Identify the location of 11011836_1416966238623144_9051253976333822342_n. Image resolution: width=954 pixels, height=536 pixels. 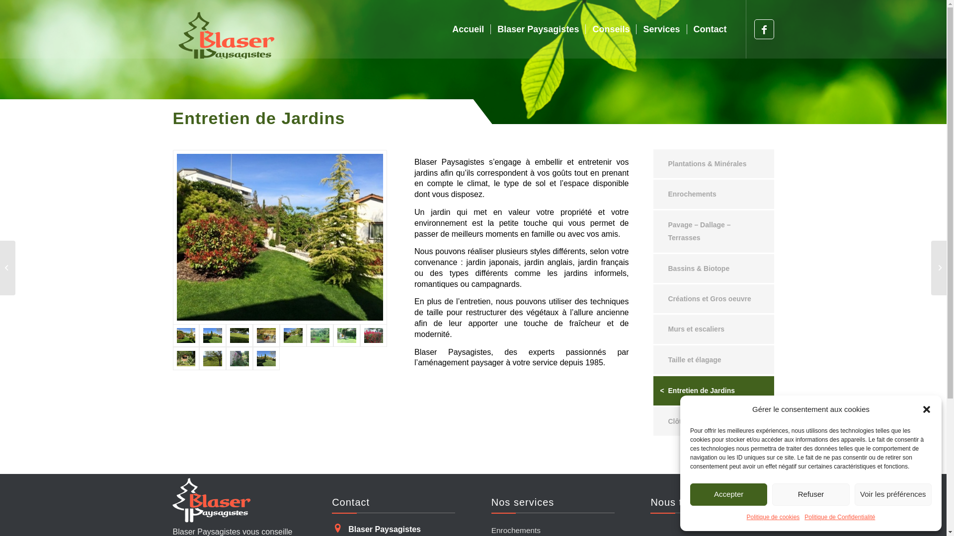
(186, 335).